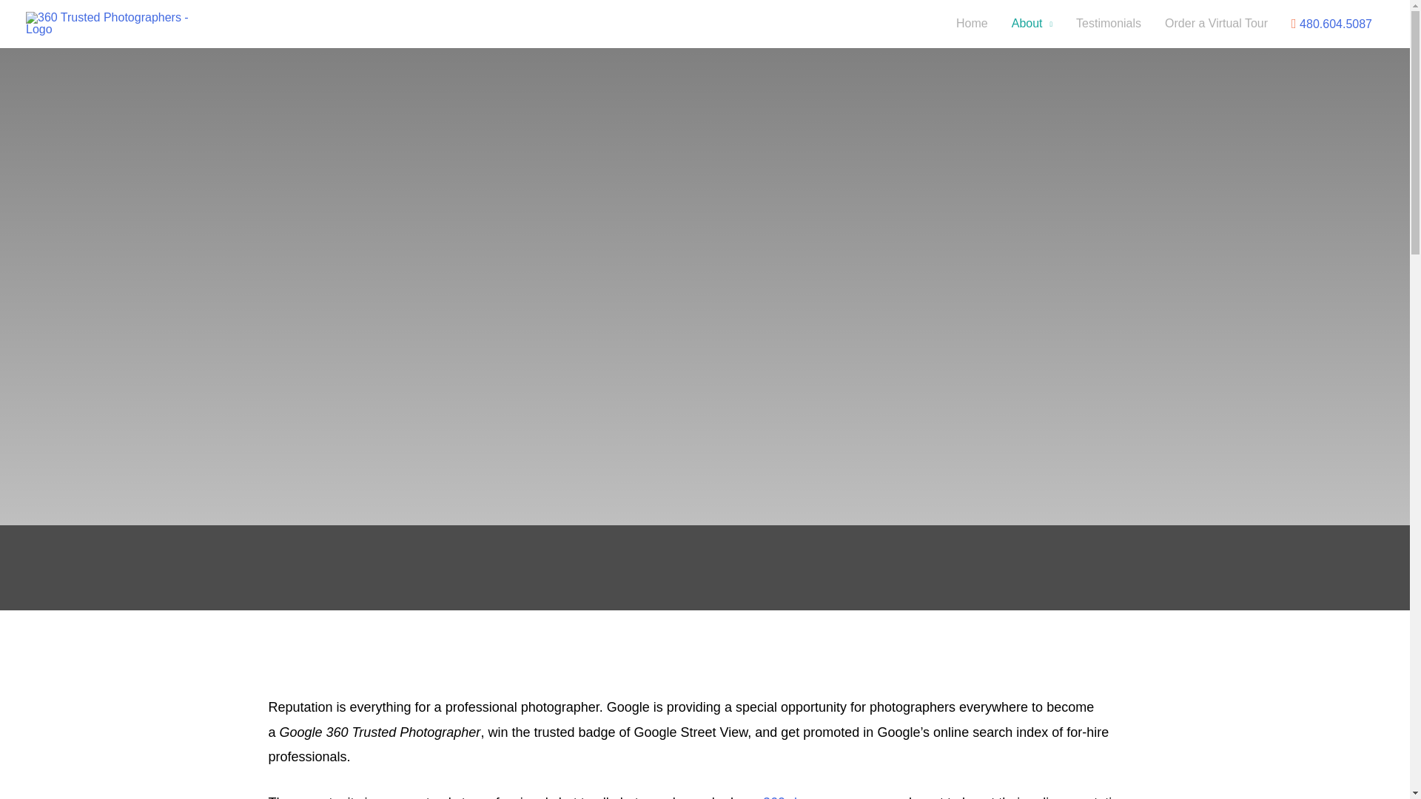 The image size is (1421, 799). What do you see at coordinates (824, 797) in the screenshot?
I see `360-degree cameras` at bounding box center [824, 797].